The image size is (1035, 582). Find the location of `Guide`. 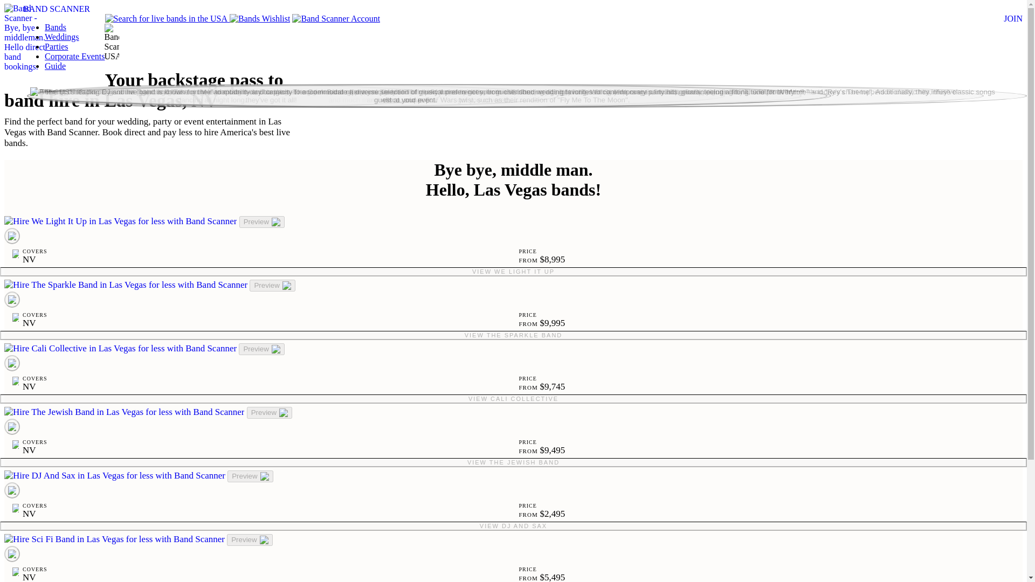

Guide is located at coordinates (55, 66).